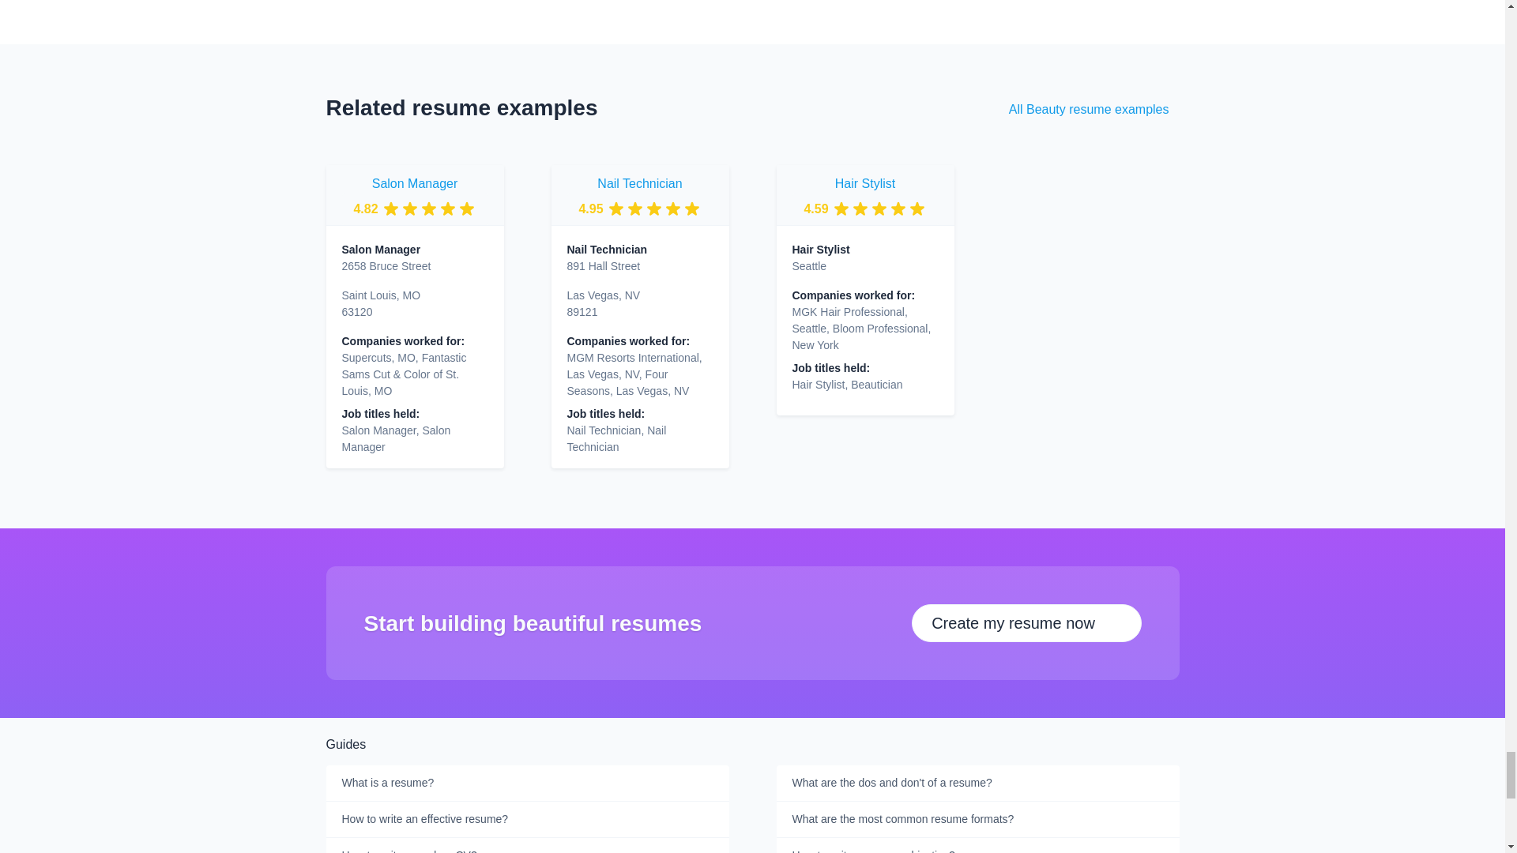 This screenshot has width=1517, height=853. Describe the element at coordinates (1089, 109) in the screenshot. I see `All Beauty resume examples` at that location.